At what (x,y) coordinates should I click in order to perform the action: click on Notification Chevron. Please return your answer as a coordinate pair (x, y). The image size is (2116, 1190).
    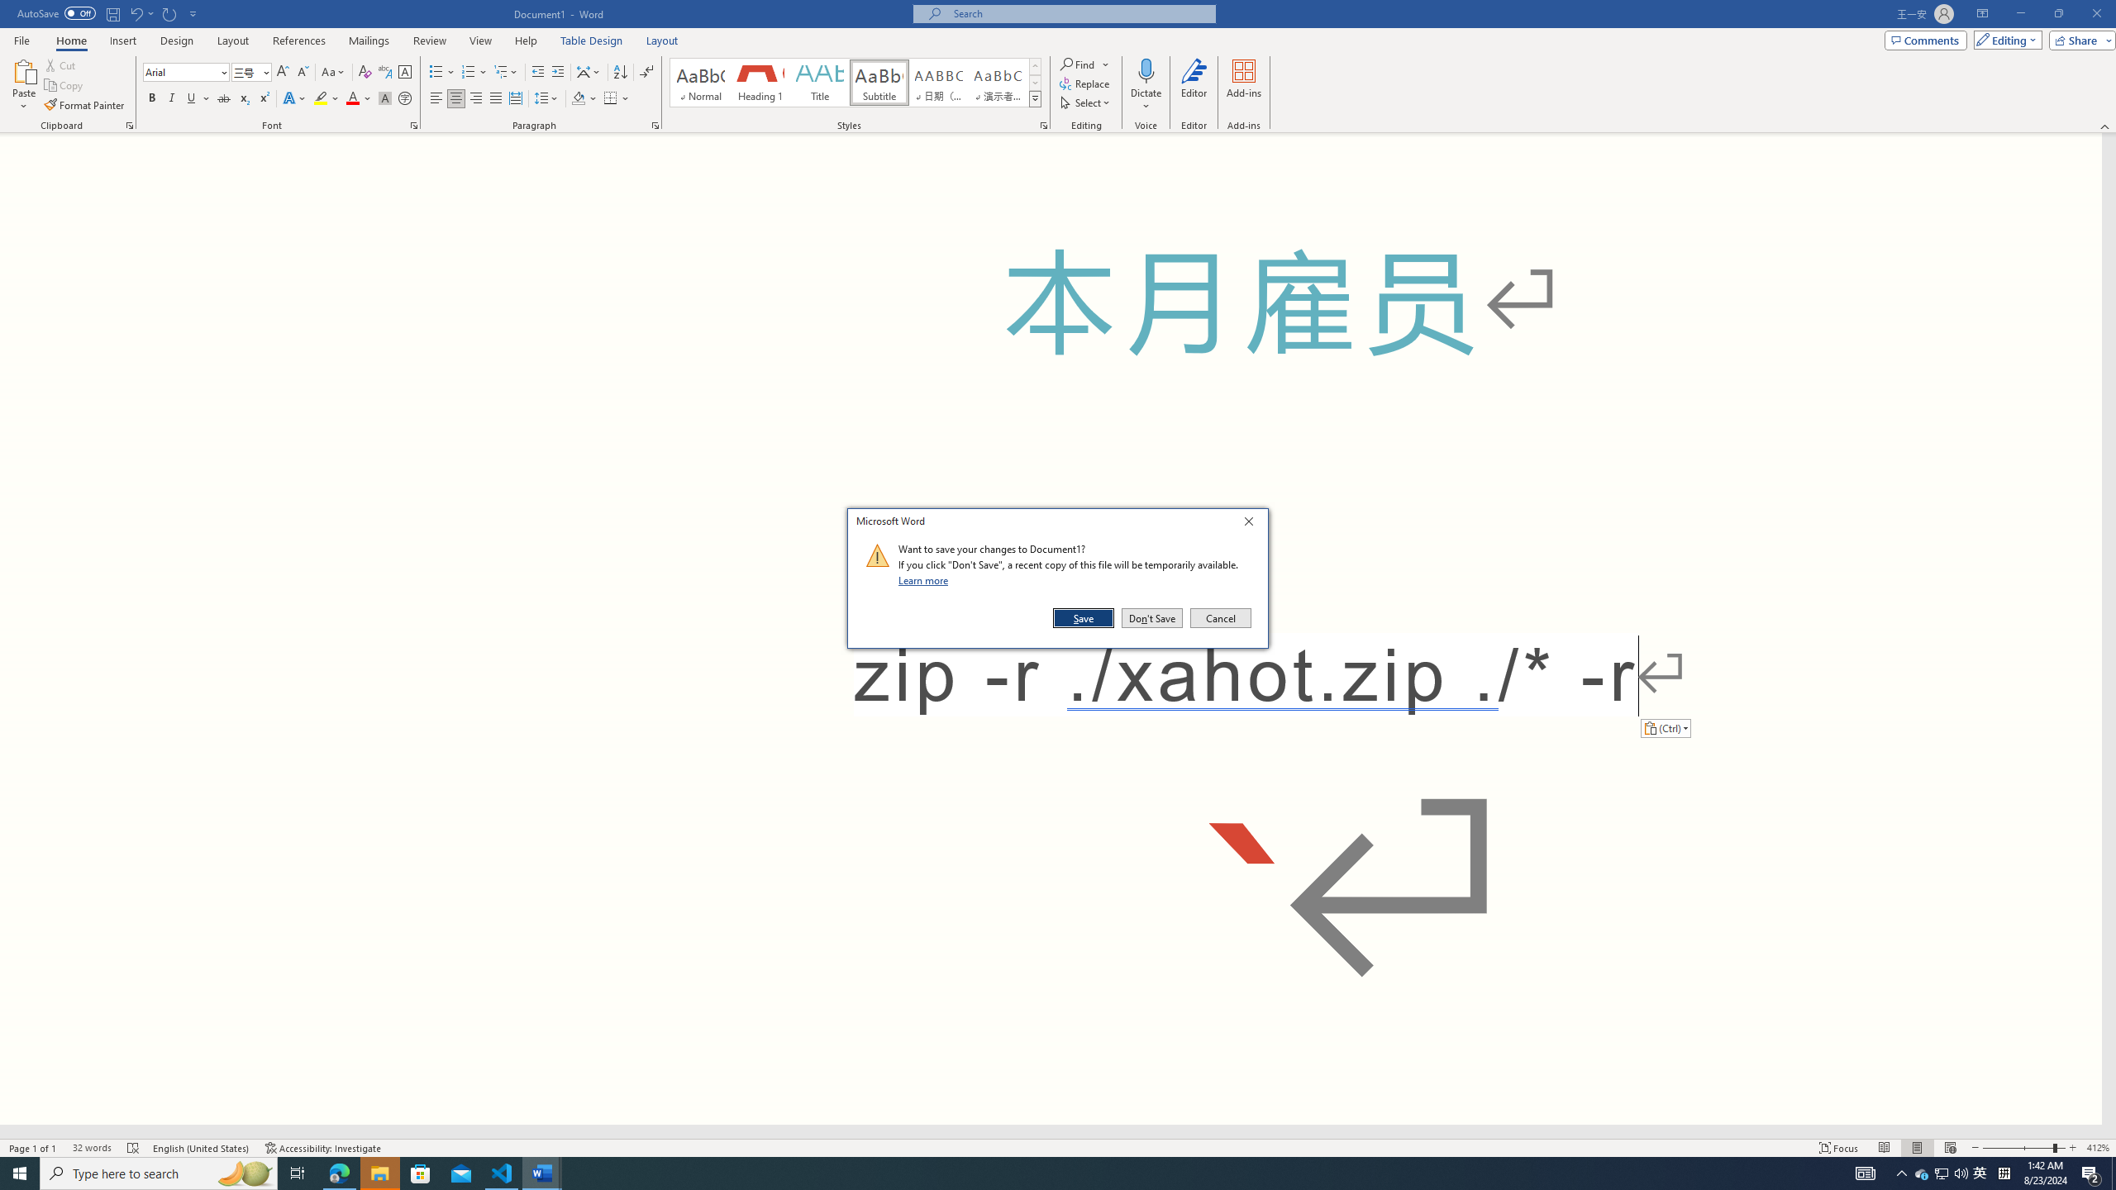
    Looking at the image, I should click on (1902, 1173).